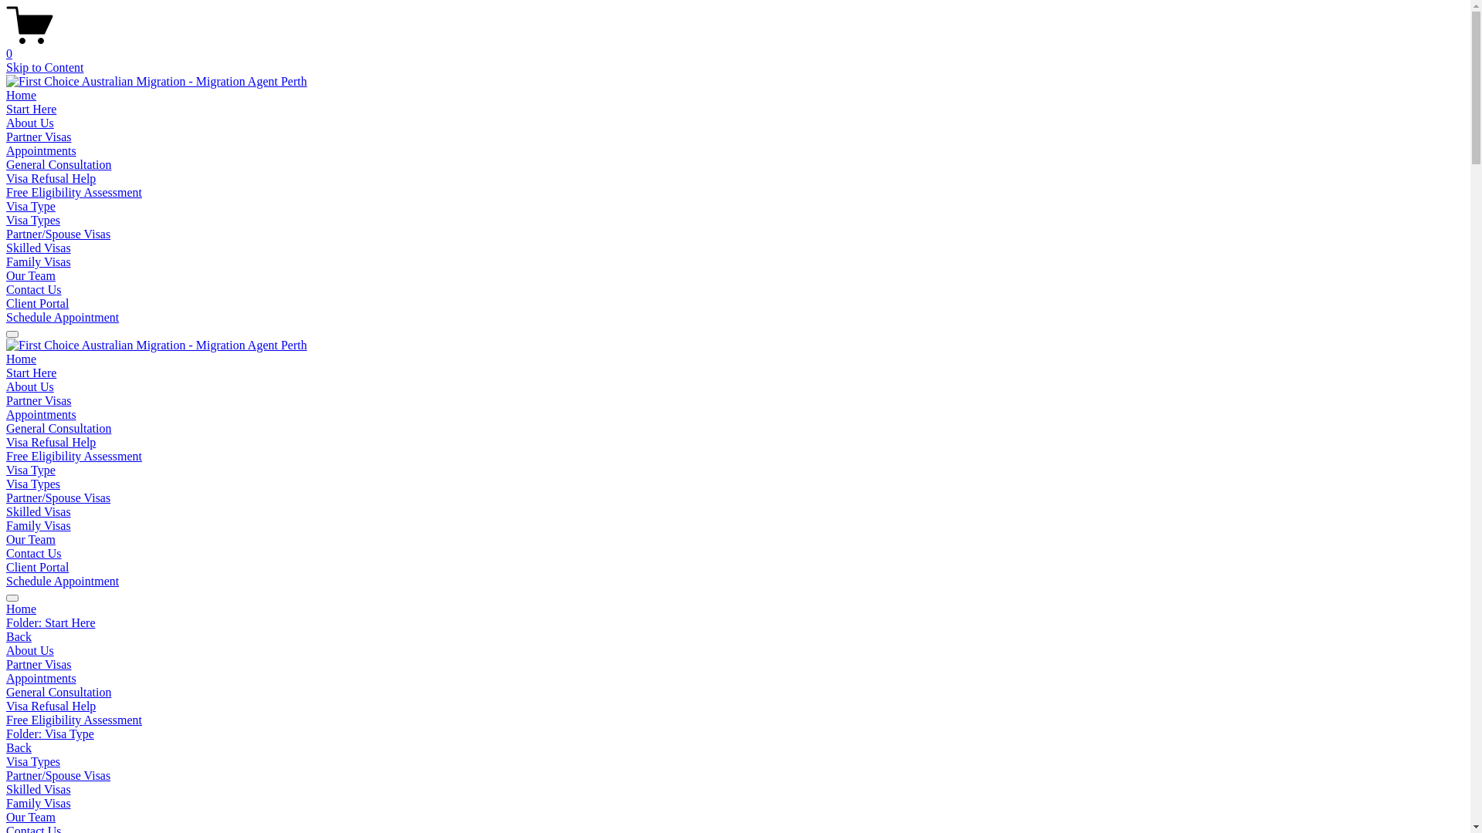 The image size is (1482, 833). Describe the element at coordinates (37, 303) in the screenshot. I see `Client Portal` at that location.